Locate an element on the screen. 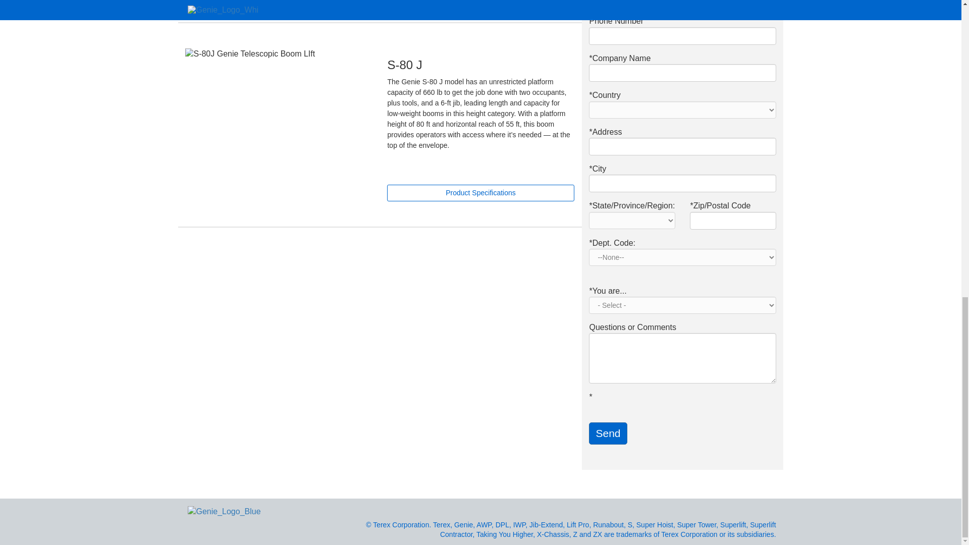  Genielift's Instagram is located at coordinates (734, 509).